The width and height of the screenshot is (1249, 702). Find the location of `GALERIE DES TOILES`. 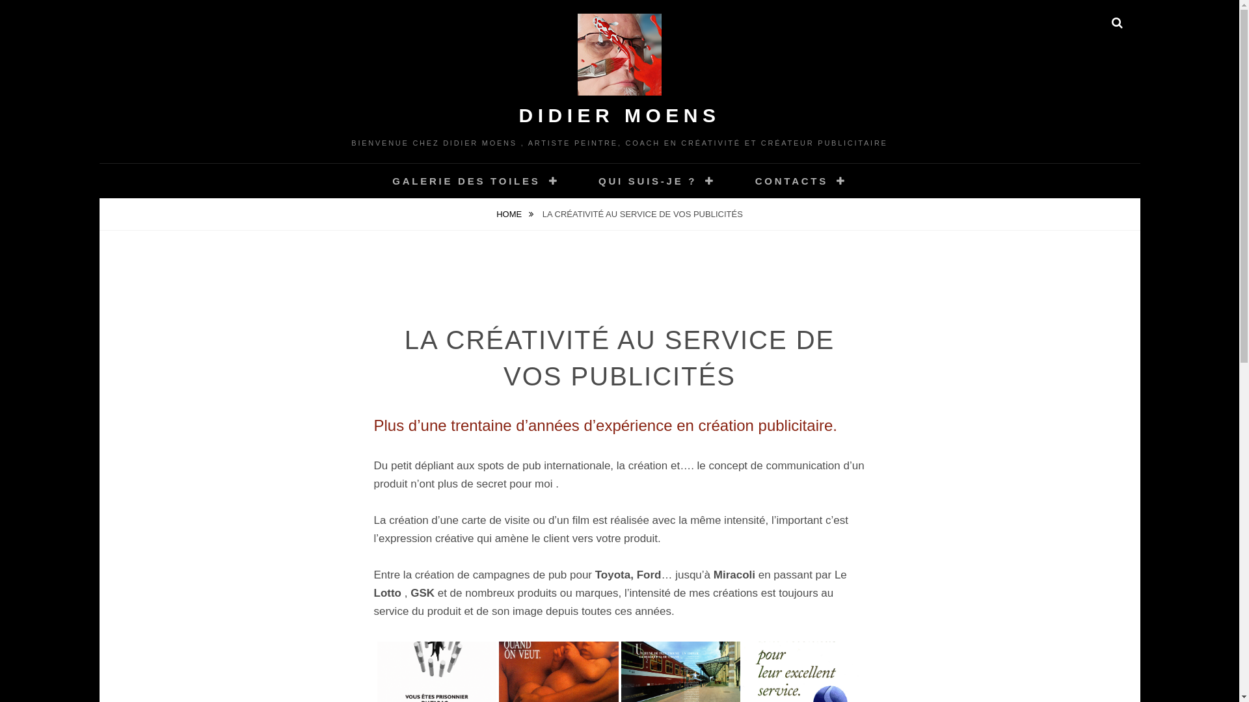

GALERIE DES TOILES is located at coordinates (476, 181).